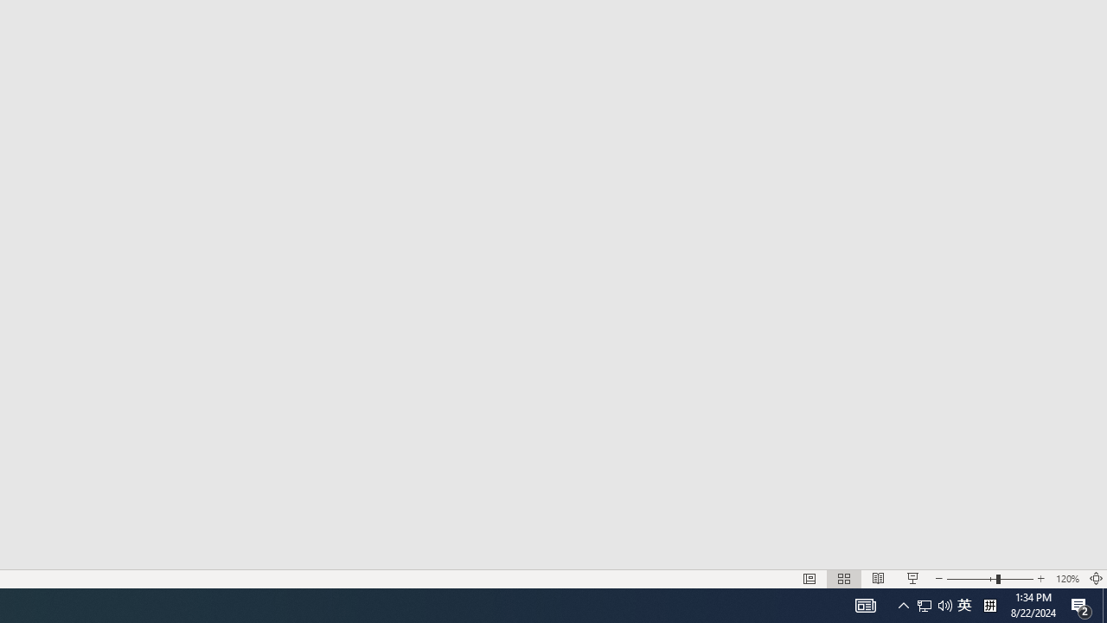  What do you see at coordinates (989, 606) in the screenshot?
I see `User Promoted Notification Area` at bounding box center [989, 606].